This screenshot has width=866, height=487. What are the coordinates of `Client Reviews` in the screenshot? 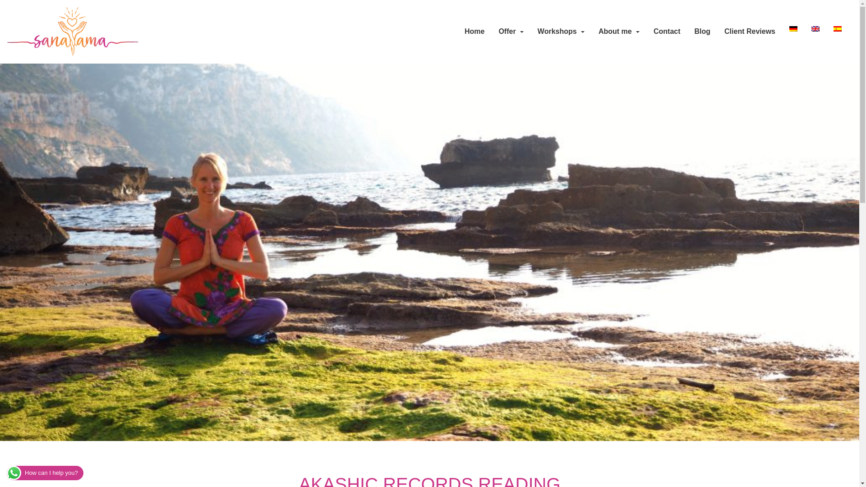 It's located at (750, 31).